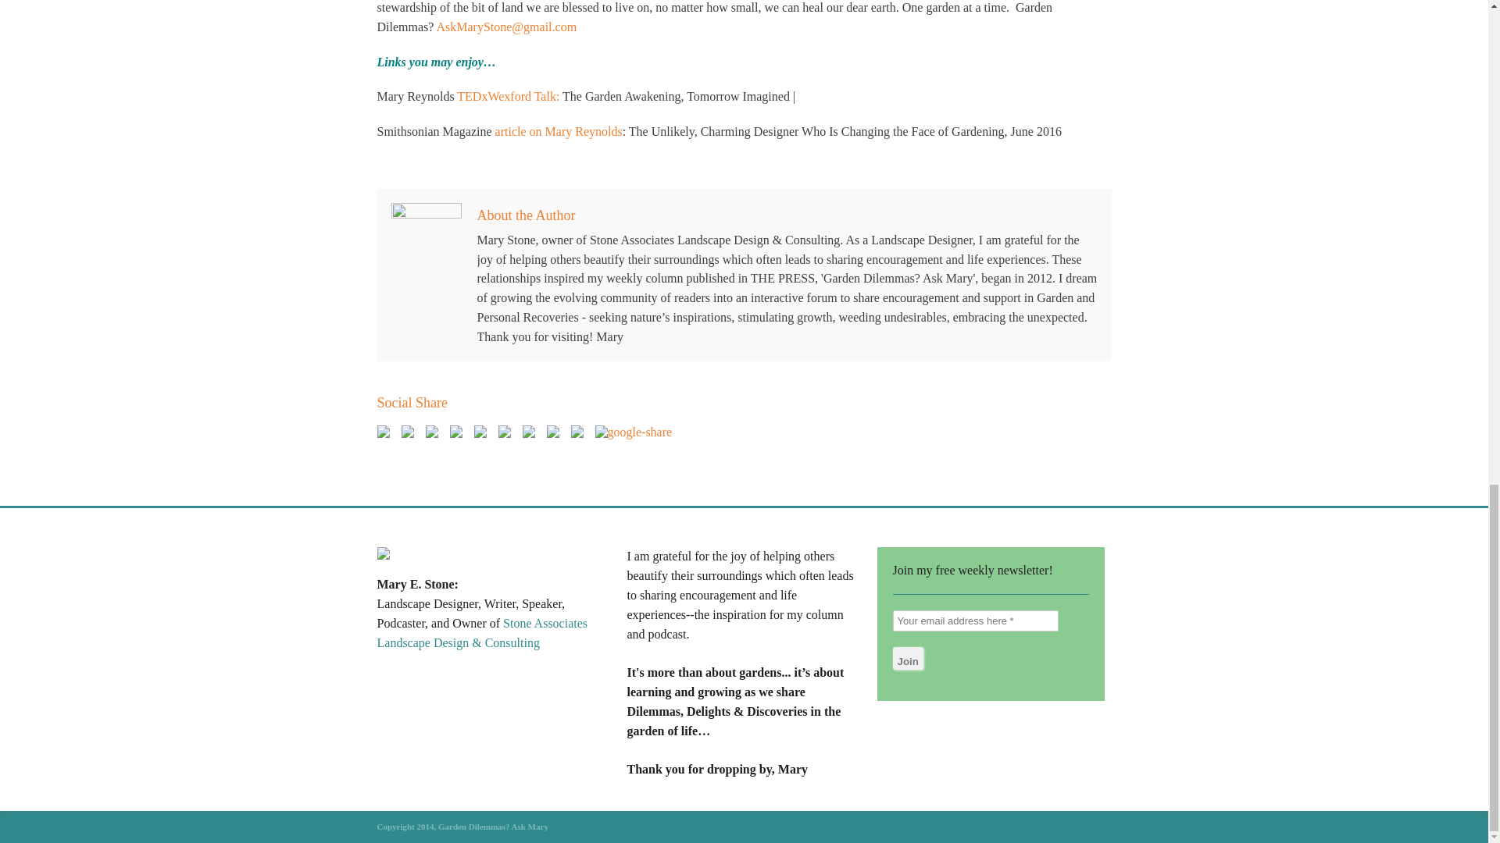 The height and width of the screenshot is (843, 1500). I want to click on TEDxWexford Talk:, so click(508, 95).